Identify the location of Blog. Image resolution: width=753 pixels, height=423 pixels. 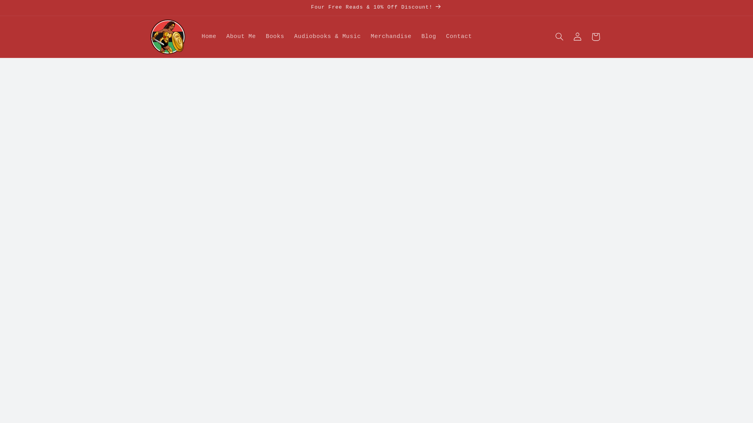
(429, 37).